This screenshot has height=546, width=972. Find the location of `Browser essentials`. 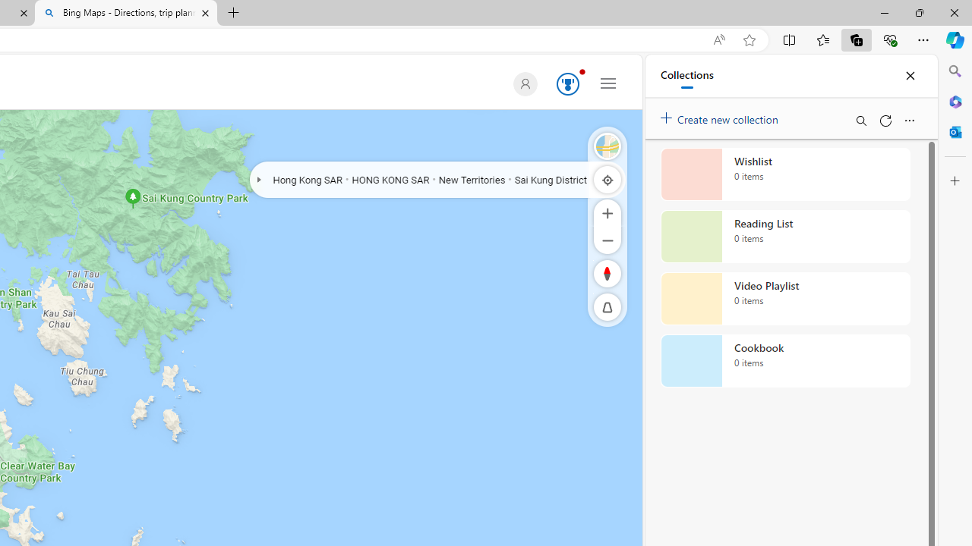

Browser essentials is located at coordinates (890, 39).